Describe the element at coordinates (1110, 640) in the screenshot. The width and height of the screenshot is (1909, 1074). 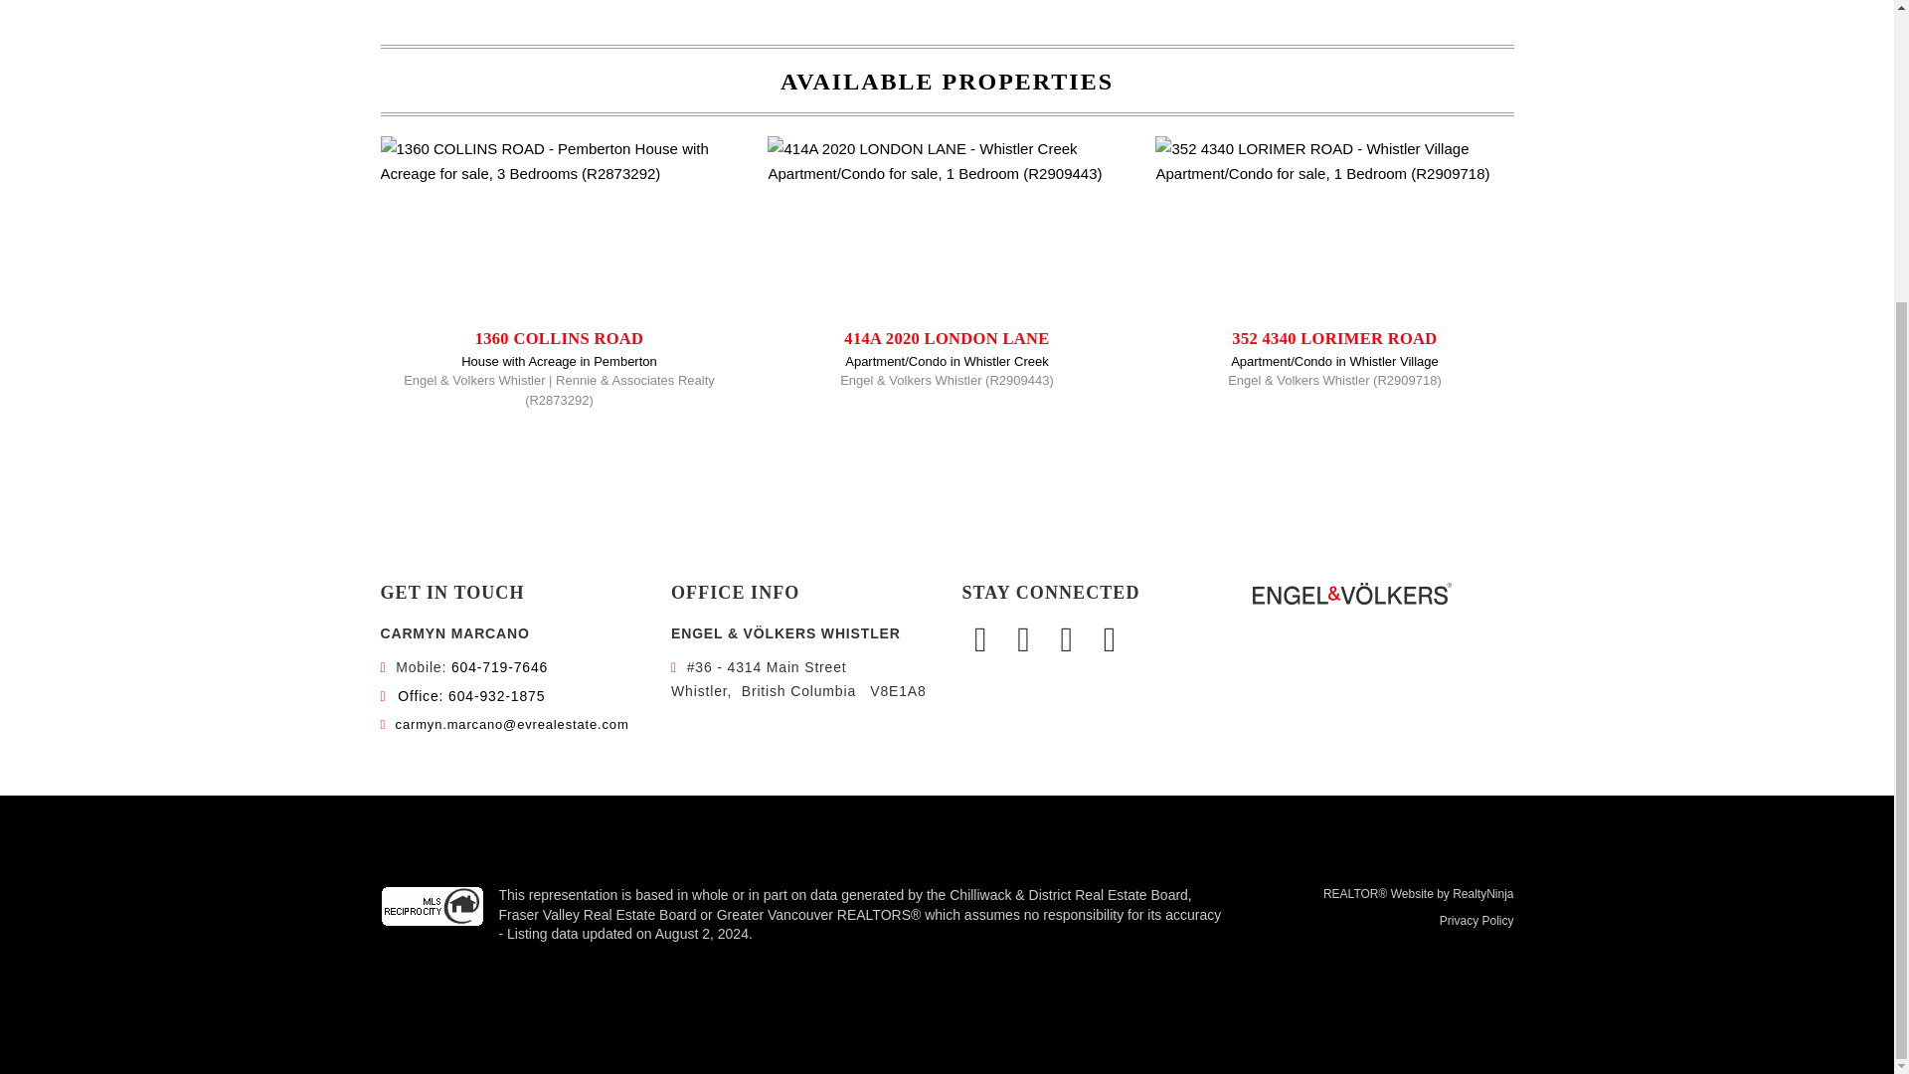
I see `YouTube` at that location.